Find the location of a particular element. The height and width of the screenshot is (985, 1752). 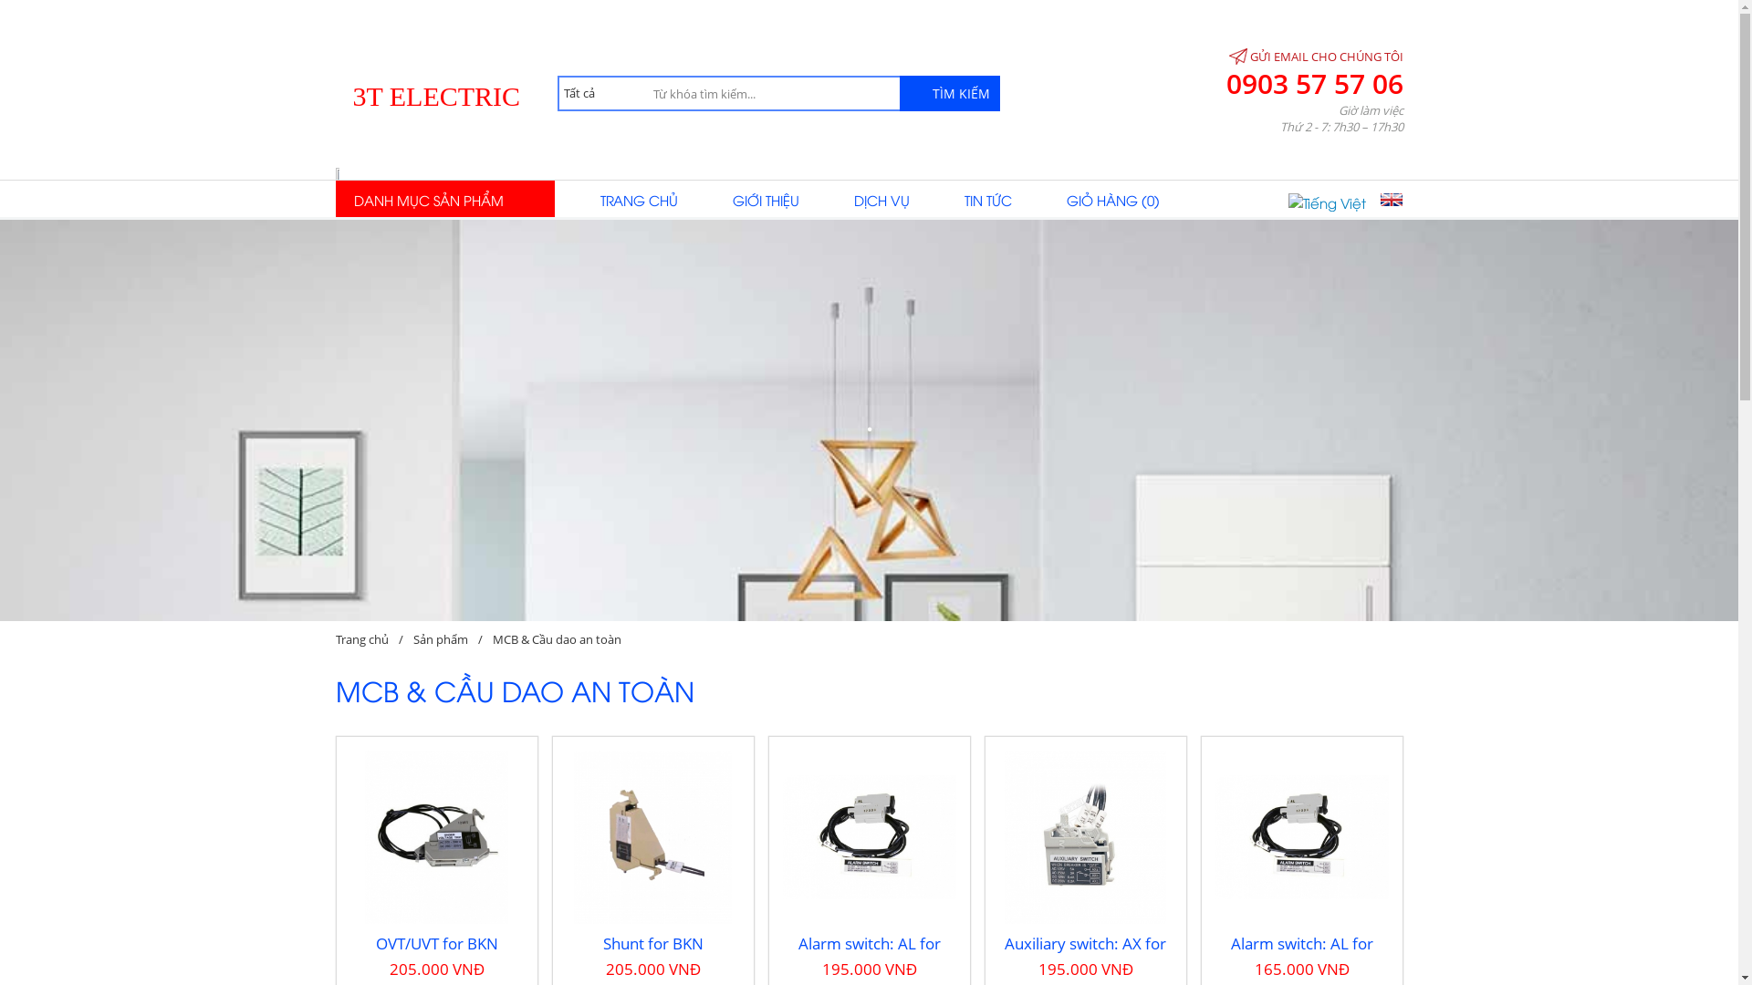

English is located at coordinates (1391, 200).